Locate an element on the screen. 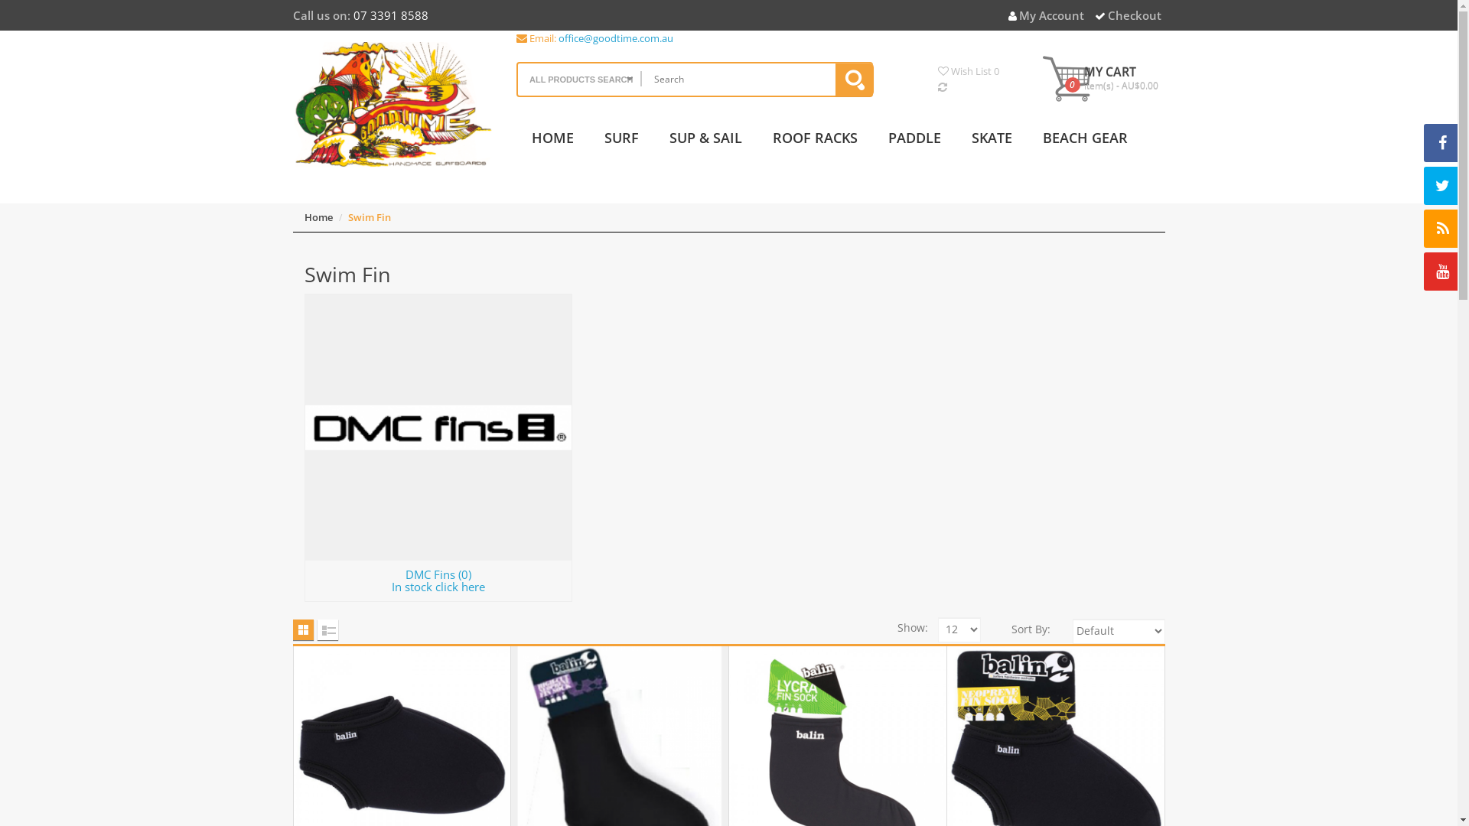 The width and height of the screenshot is (1469, 826). My Account is located at coordinates (1047, 15).